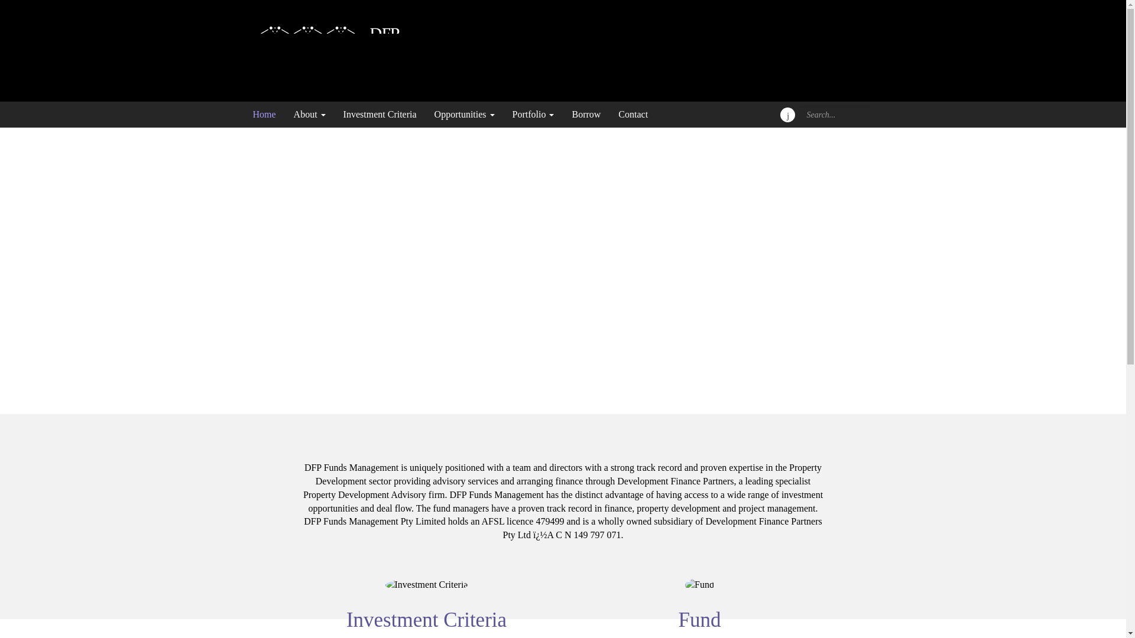  I want to click on Contact, so click(629, 115).